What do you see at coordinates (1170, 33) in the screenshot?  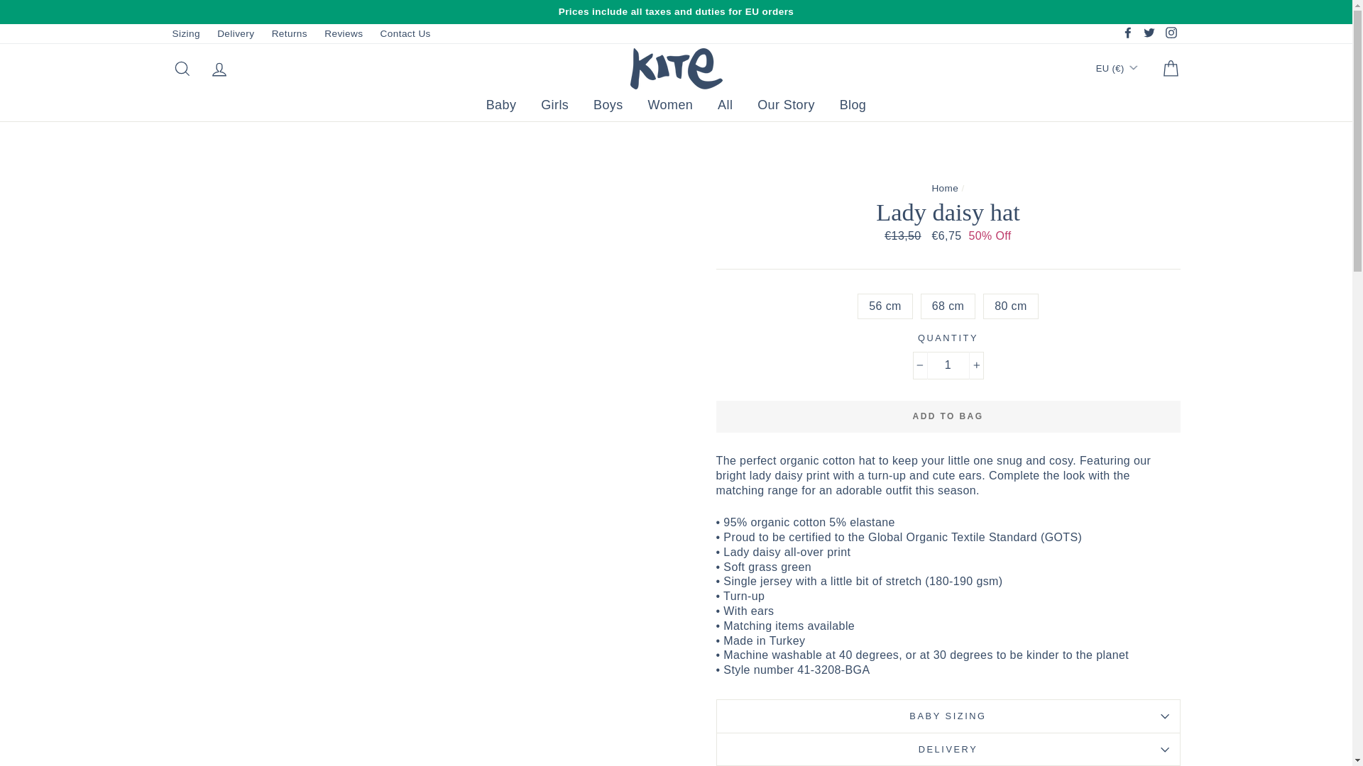 I see `Kite Clothing on Instagram` at bounding box center [1170, 33].